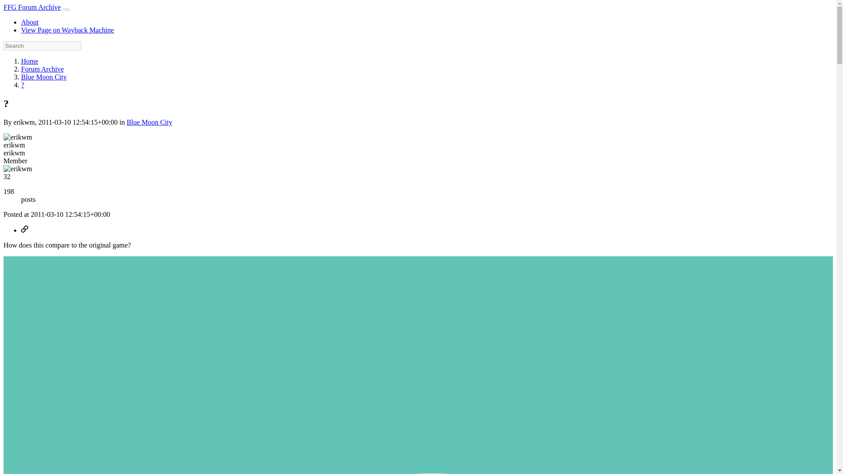  Describe the element at coordinates (42, 69) in the screenshot. I see `Forum Archive` at that location.